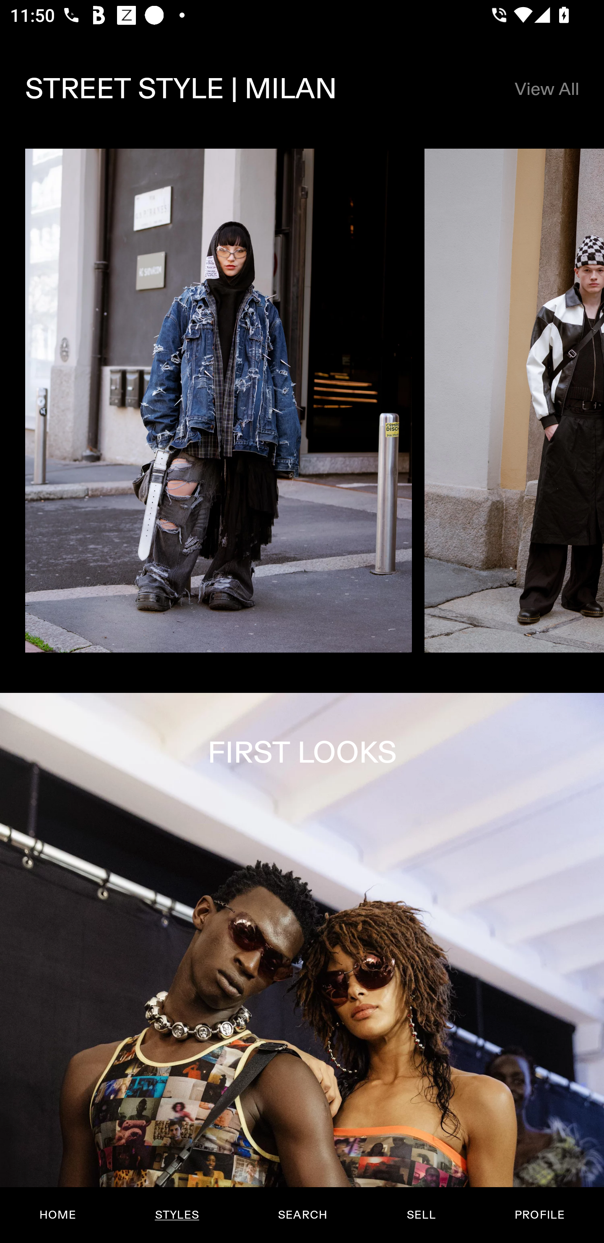 This screenshot has height=1243, width=604. What do you see at coordinates (302, 968) in the screenshot?
I see `FIRST LOOKS DIESEL FALL '24` at bounding box center [302, 968].